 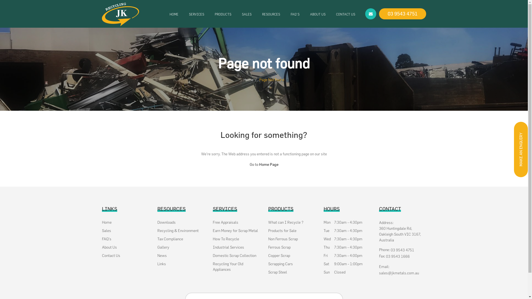 What do you see at coordinates (162, 256) in the screenshot?
I see `News` at bounding box center [162, 256].